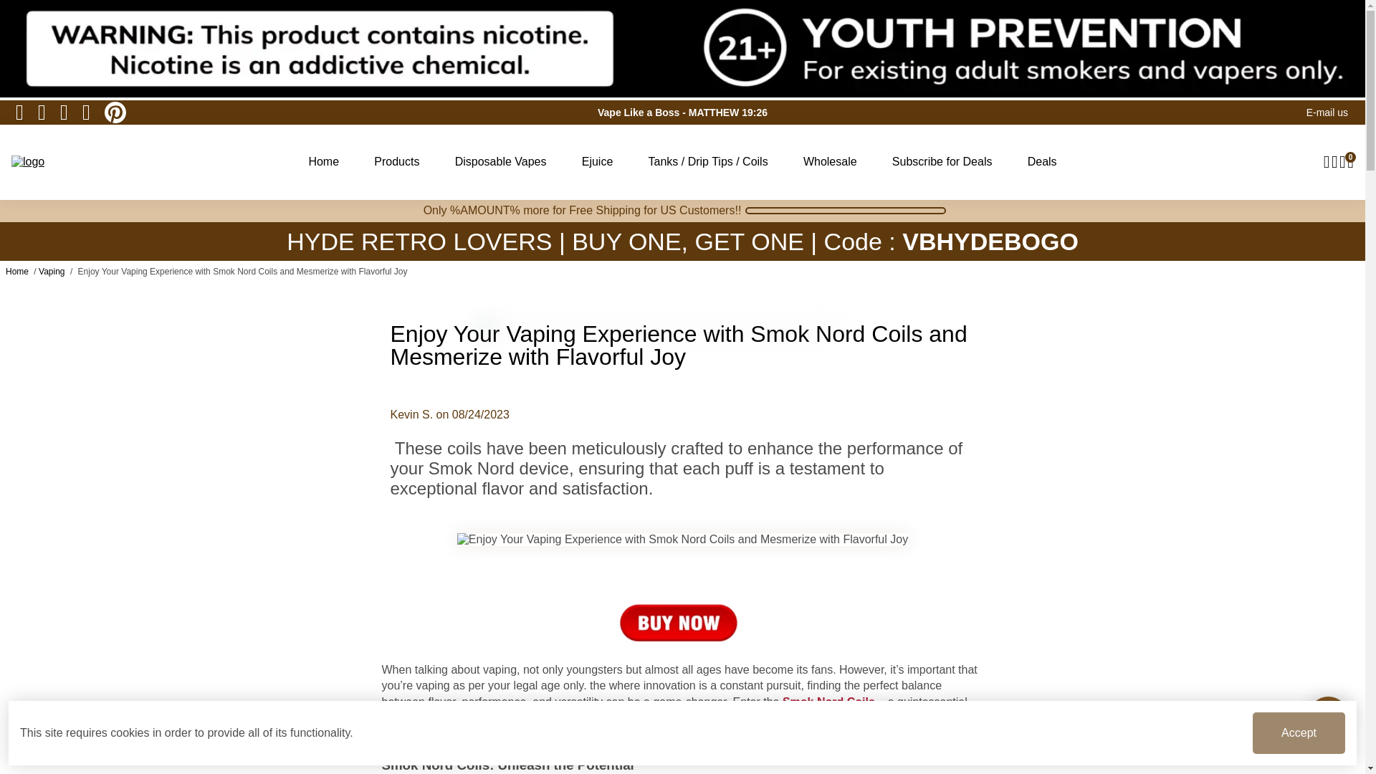 This screenshot has height=774, width=1376. Describe the element at coordinates (1327, 112) in the screenshot. I see `E-mail us` at that location.